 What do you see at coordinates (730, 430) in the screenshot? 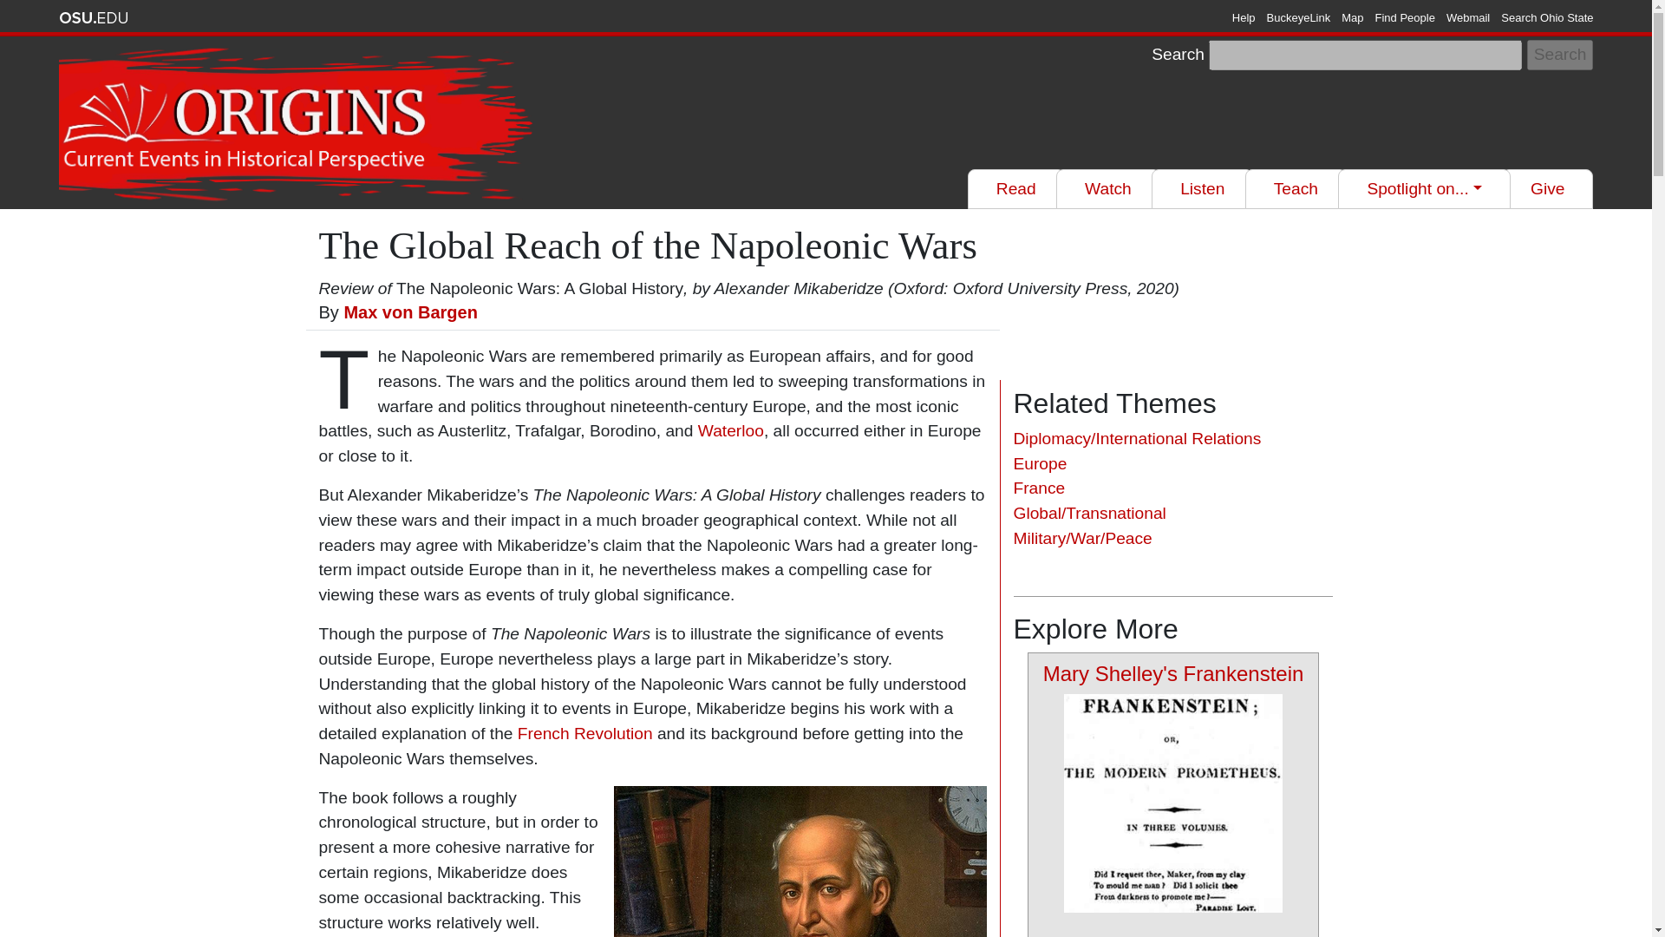
I see `Waterloo` at bounding box center [730, 430].